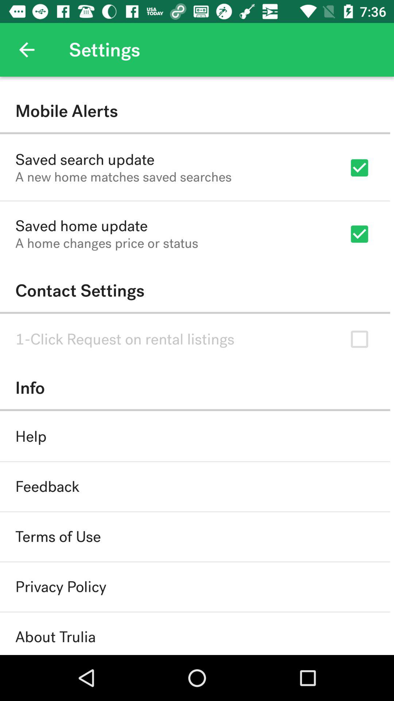 Image resolution: width=394 pixels, height=701 pixels. Describe the element at coordinates (61, 587) in the screenshot. I see `press privacy policy` at that location.